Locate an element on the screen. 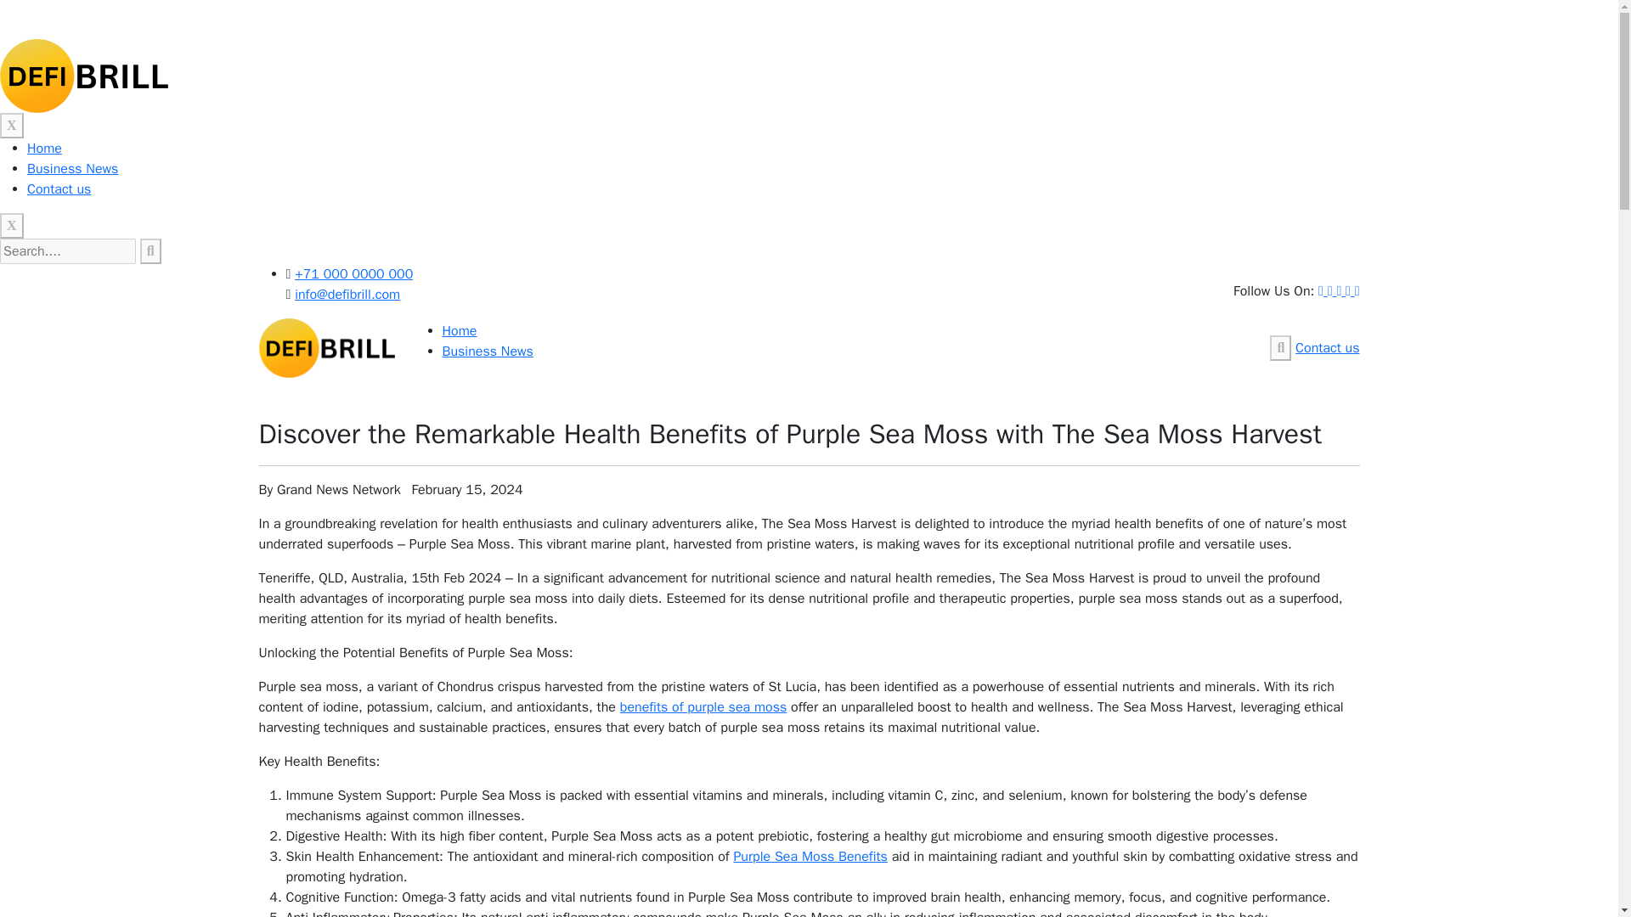 The width and height of the screenshot is (1631, 917). Business News is located at coordinates (488, 352).